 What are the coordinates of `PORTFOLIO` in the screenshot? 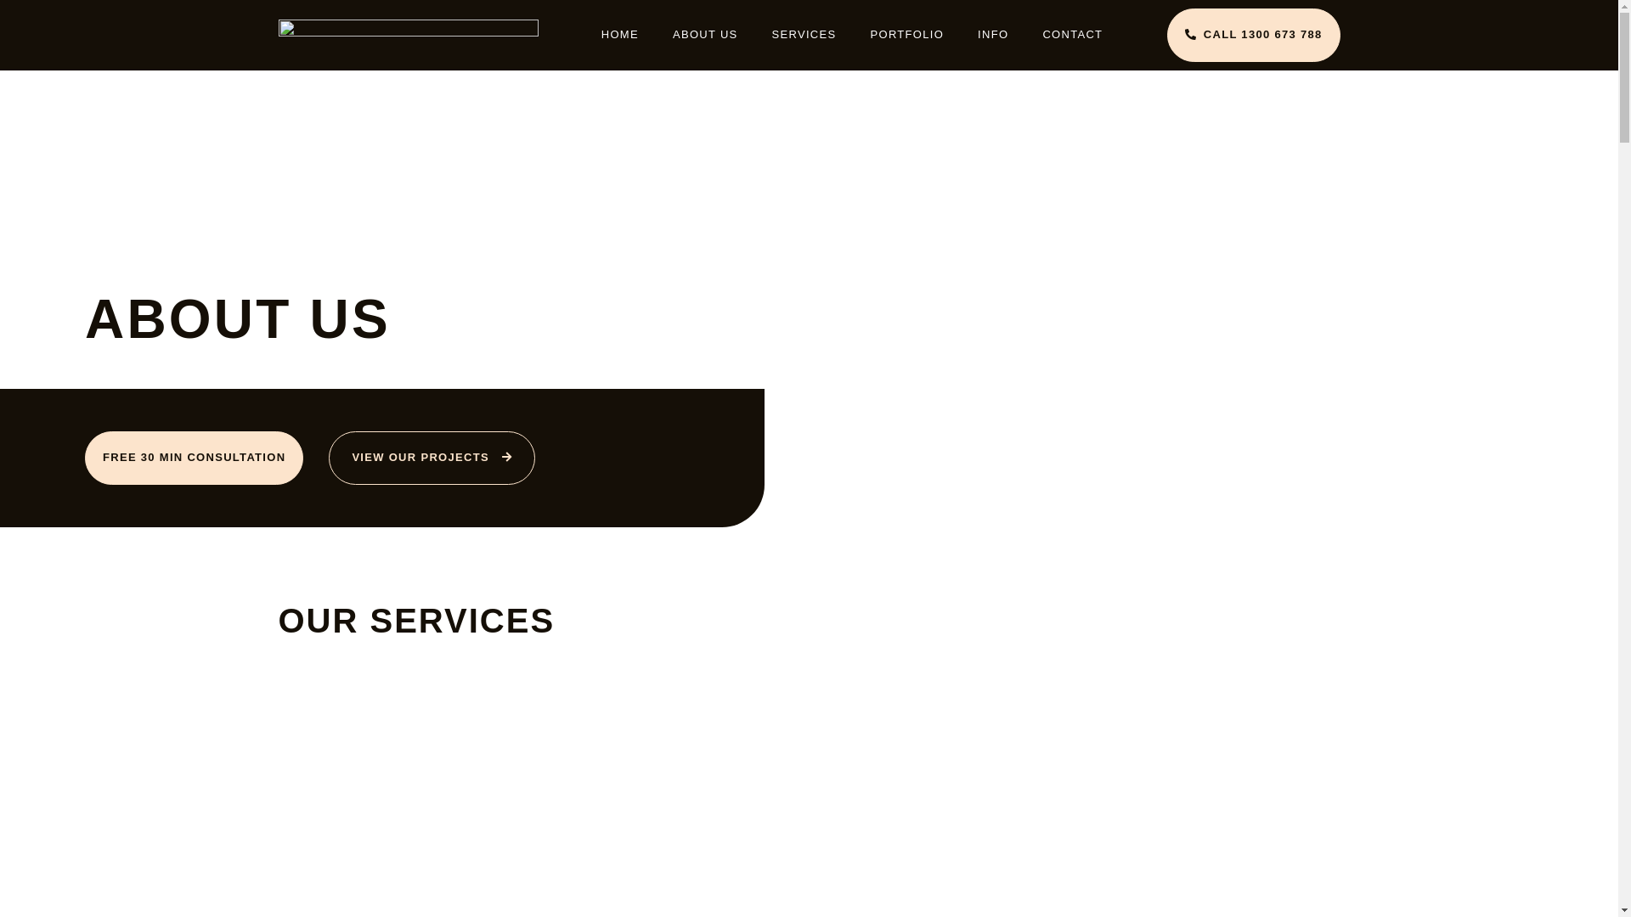 It's located at (907, 35).